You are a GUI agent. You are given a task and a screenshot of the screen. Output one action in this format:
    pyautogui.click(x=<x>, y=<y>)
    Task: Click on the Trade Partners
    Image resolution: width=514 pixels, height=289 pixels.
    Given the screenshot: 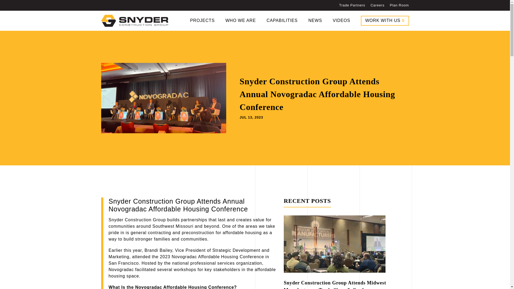 What is the action you would take?
    pyautogui.click(x=352, y=5)
    